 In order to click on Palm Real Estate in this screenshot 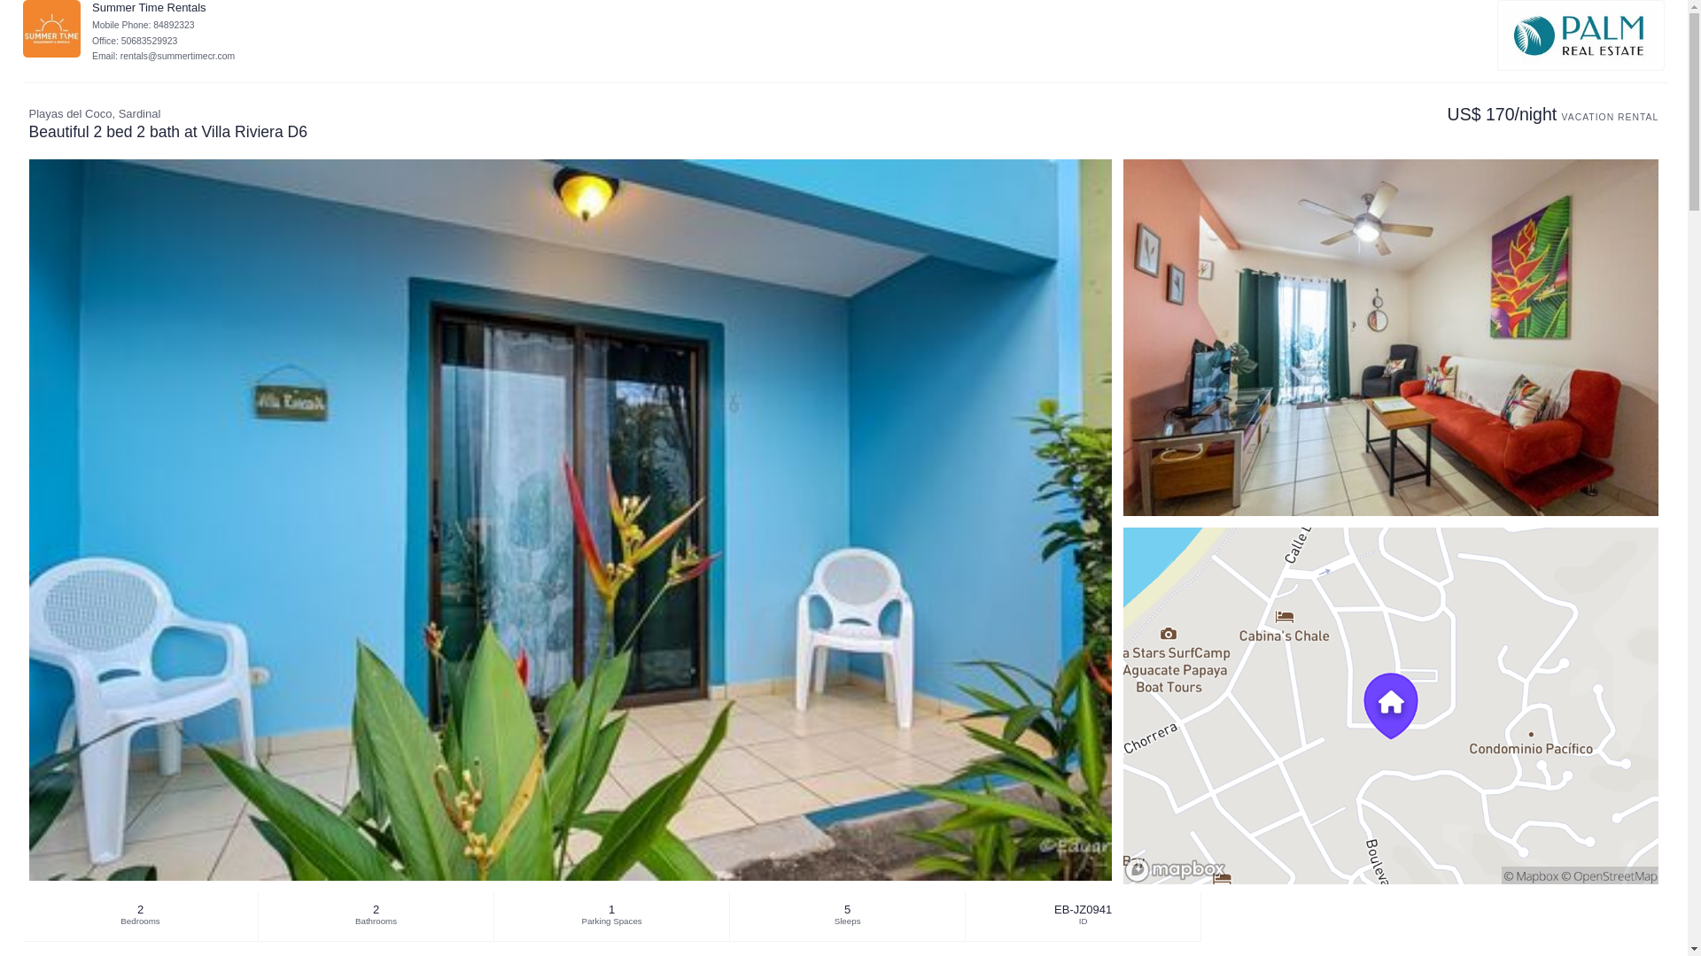, I will do `click(1581, 35)`.